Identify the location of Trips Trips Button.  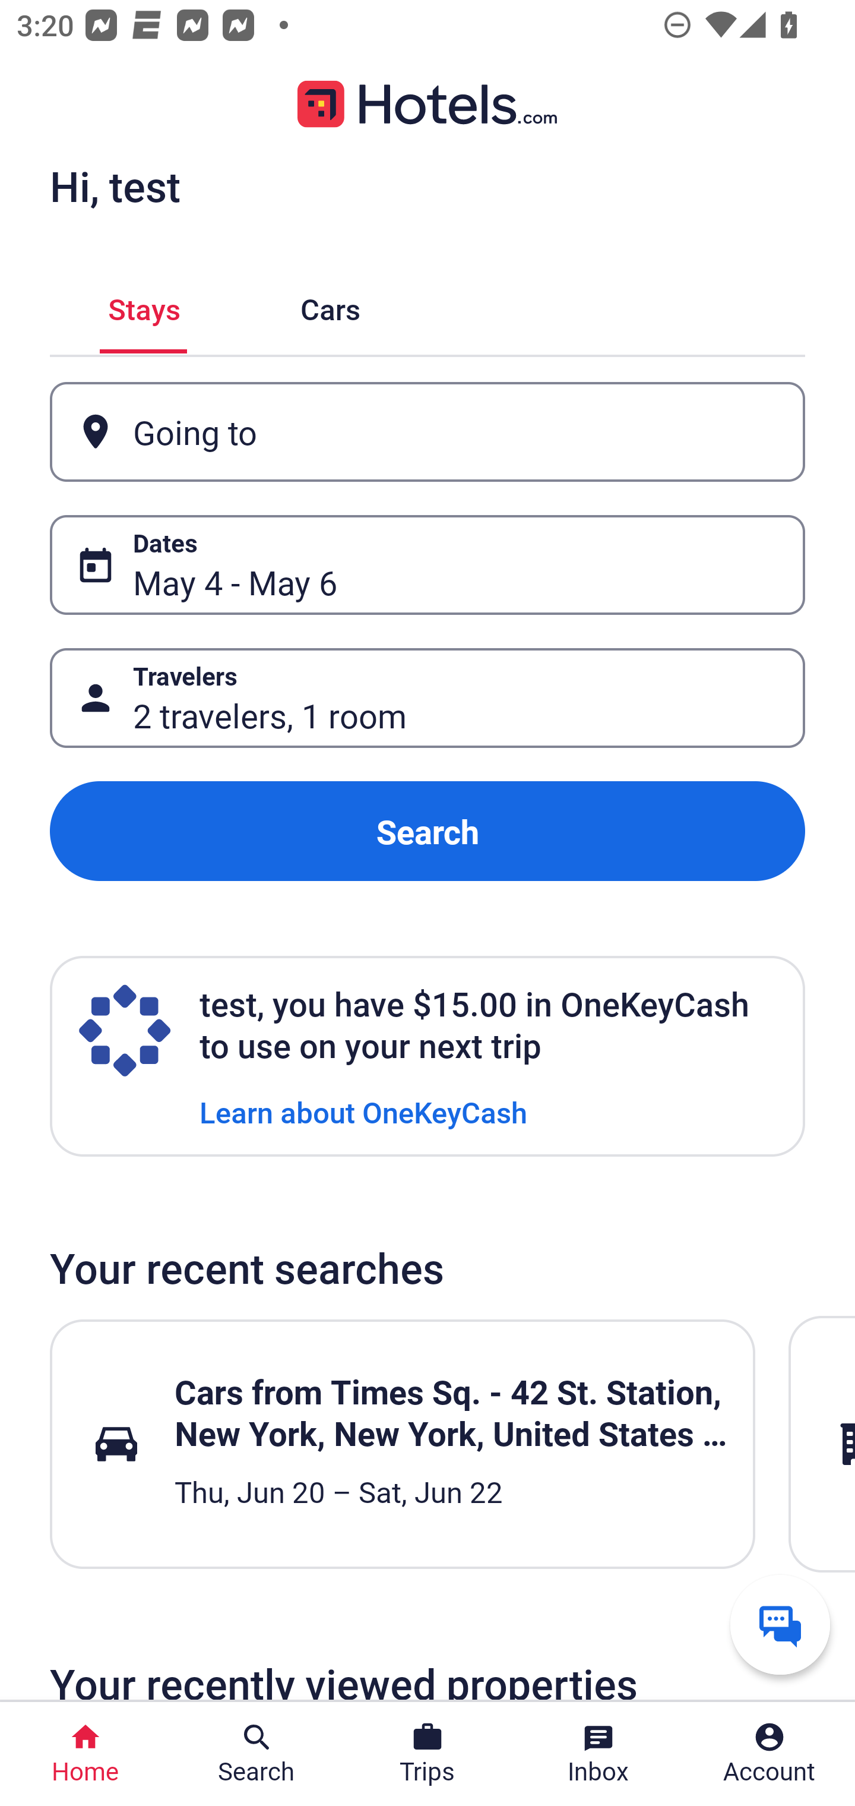
(427, 1754).